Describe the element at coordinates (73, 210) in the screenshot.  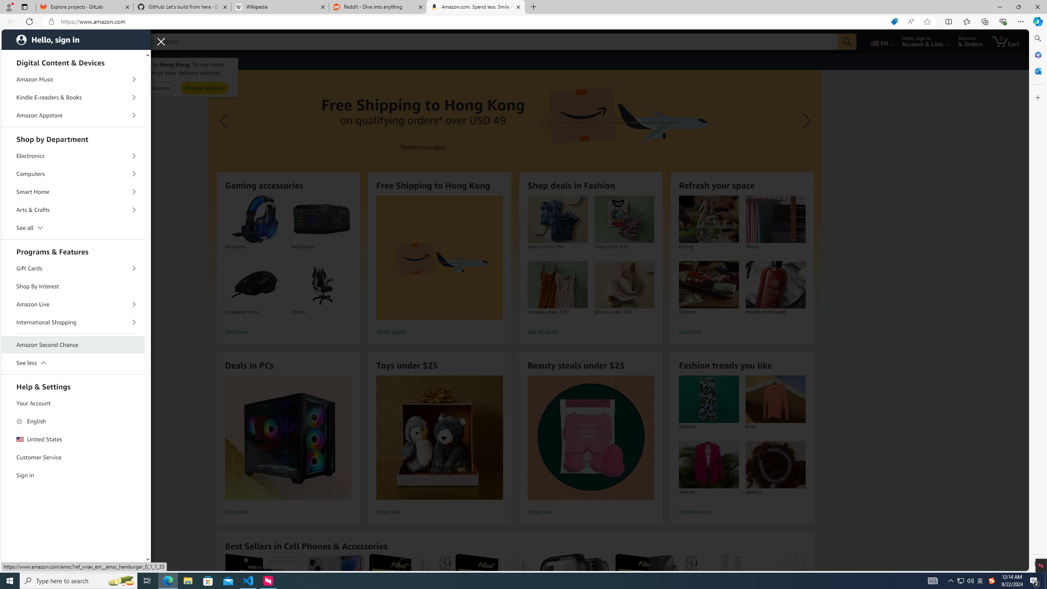
I see `Arts & Crafts` at that location.